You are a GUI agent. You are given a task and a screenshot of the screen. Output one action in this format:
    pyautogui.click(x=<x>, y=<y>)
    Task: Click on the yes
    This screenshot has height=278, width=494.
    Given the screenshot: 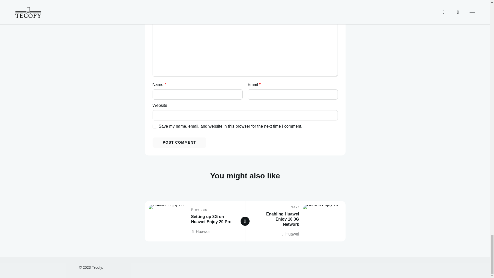 What is the action you would take?
    pyautogui.click(x=154, y=126)
    